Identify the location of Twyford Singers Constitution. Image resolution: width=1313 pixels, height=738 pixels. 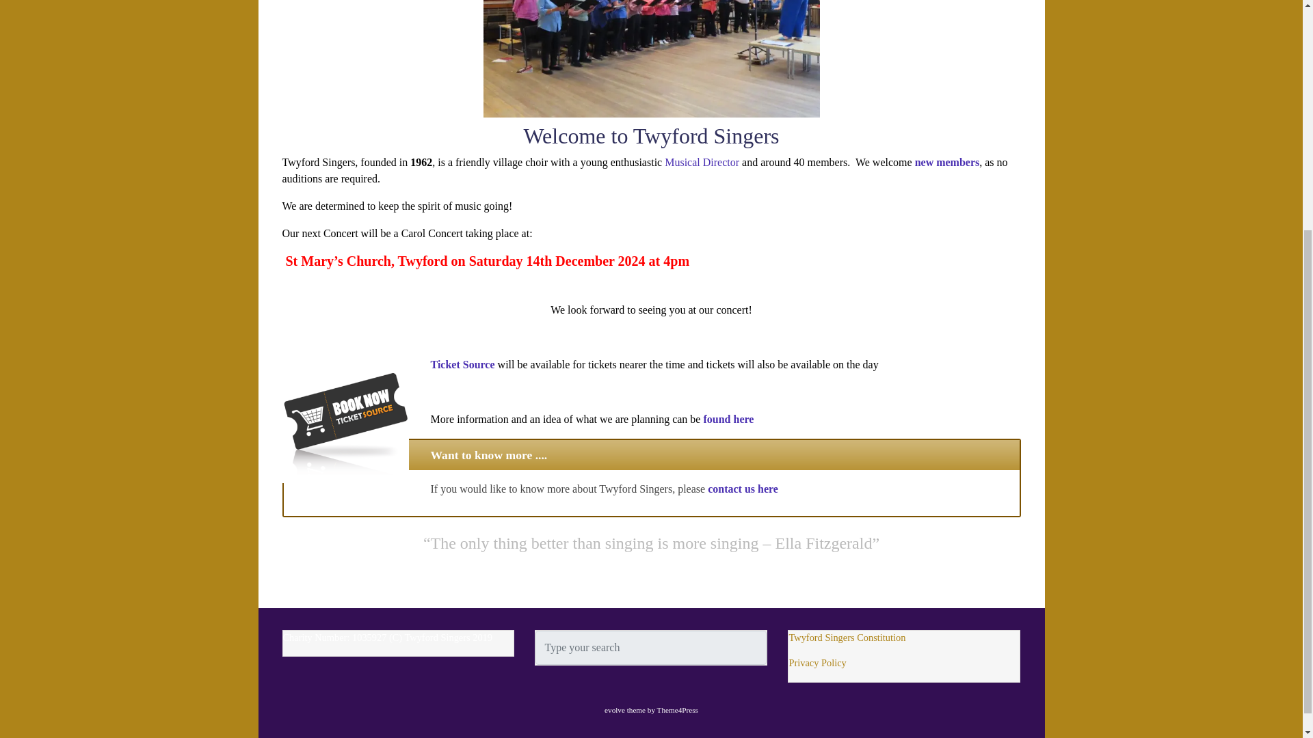
(847, 637).